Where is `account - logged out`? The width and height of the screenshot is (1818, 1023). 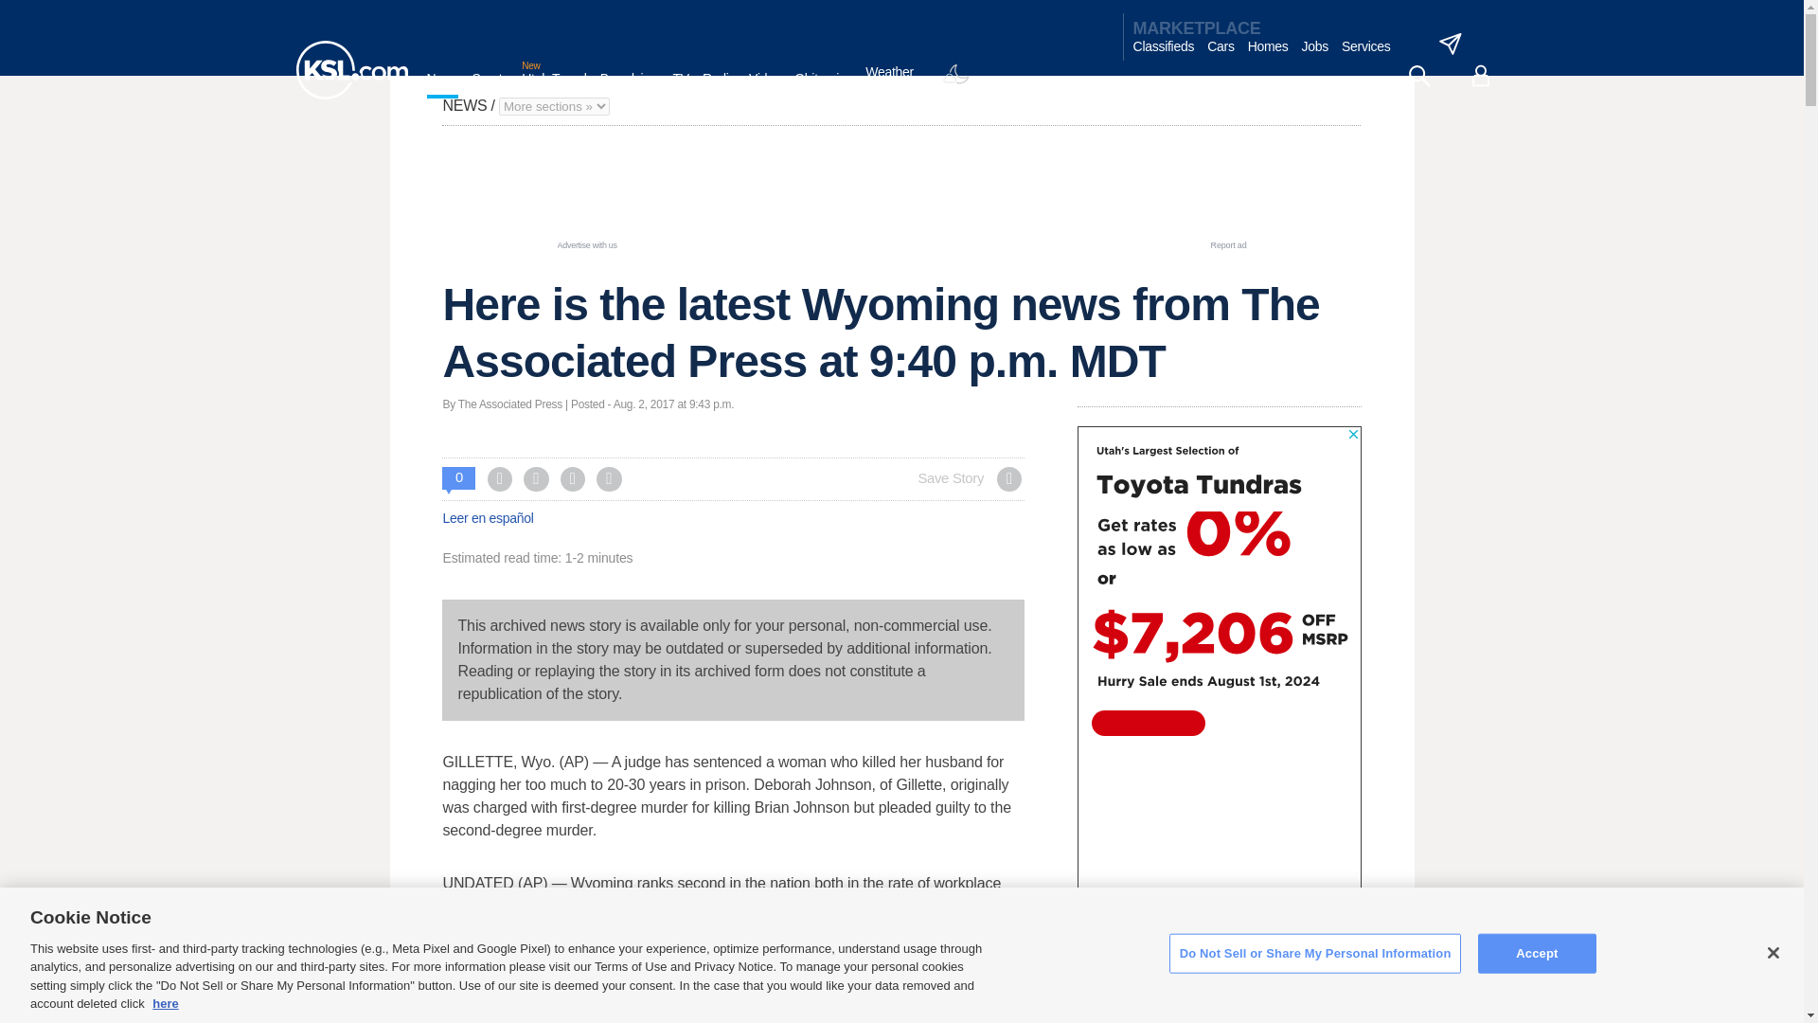
account - logged out is located at coordinates (1481, 76).